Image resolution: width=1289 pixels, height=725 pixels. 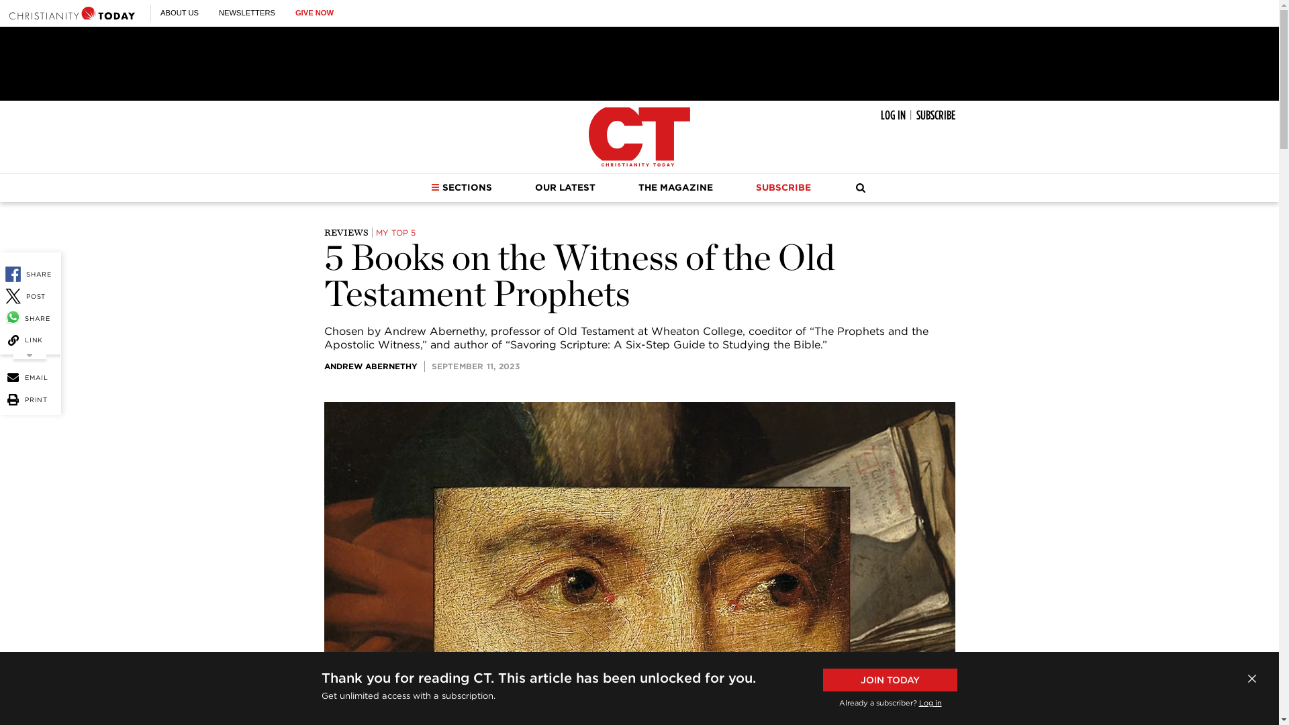 I want to click on ABOUT US, so click(x=179, y=13).